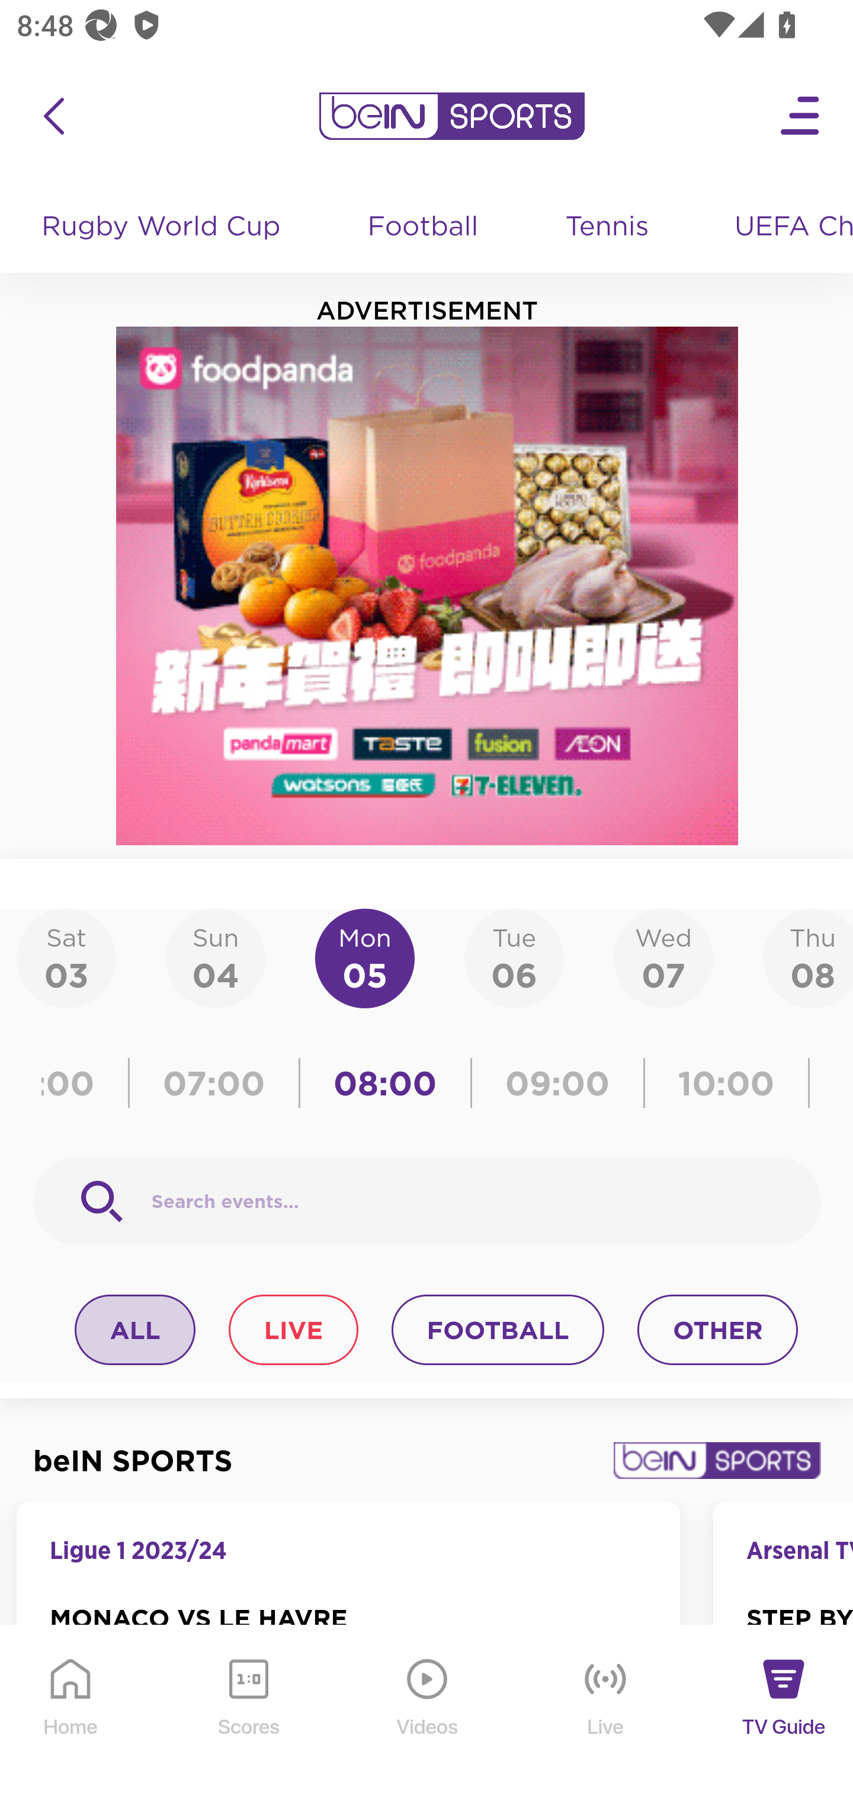 The image size is (853, 1802). What do you see at coordinates (558, 1084) in the screenshot?
I see `09:00` at bounding box center [558, 1084].